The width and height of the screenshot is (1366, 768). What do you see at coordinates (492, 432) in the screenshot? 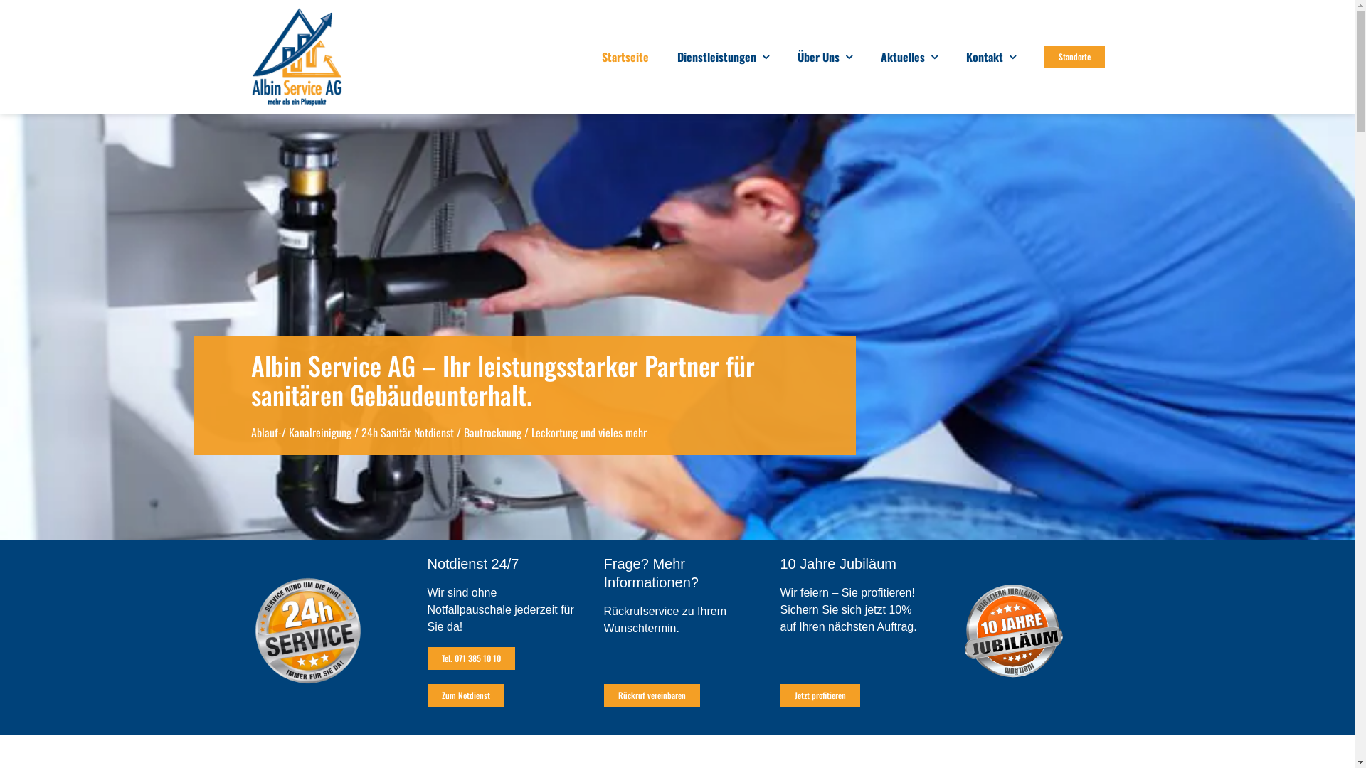
I see `Bautrocknung` at bounding box center [492, 432].